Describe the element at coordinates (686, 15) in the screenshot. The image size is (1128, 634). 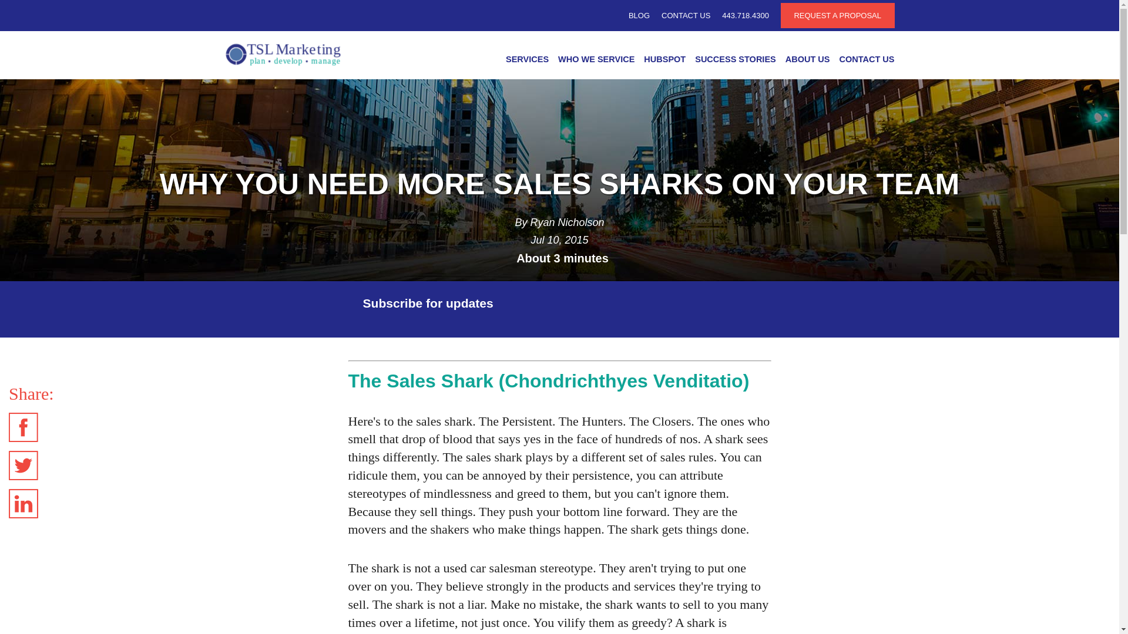
I see `CONTACT US` at that location.